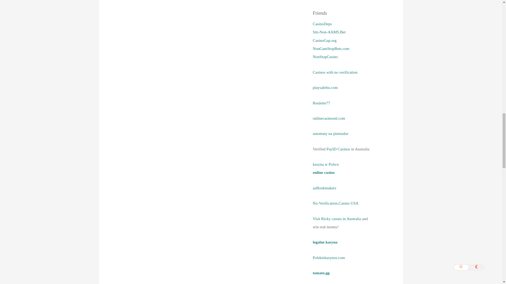 The width and height of the screenshot is (506, 284). I want to click on Casinos with no verification, so click(335, 72).